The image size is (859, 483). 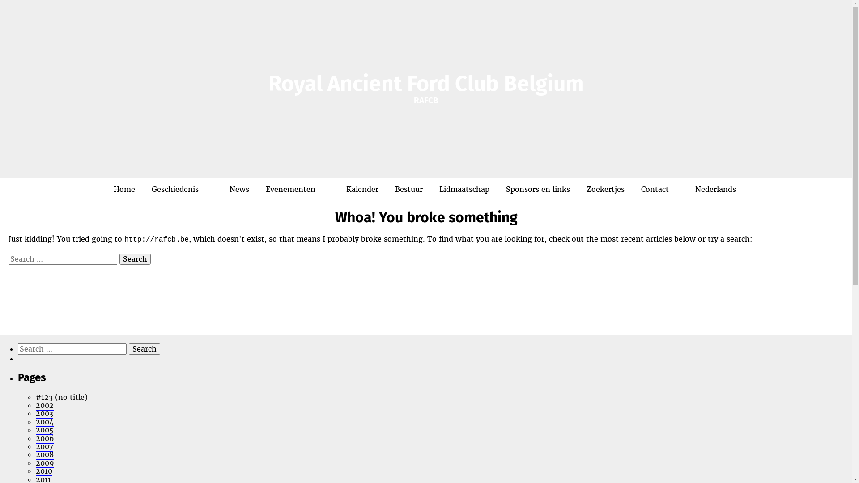 What do you see at coordinates (124, 189) in the screenshot?
I see `Home` at bounding box center [124, 189].